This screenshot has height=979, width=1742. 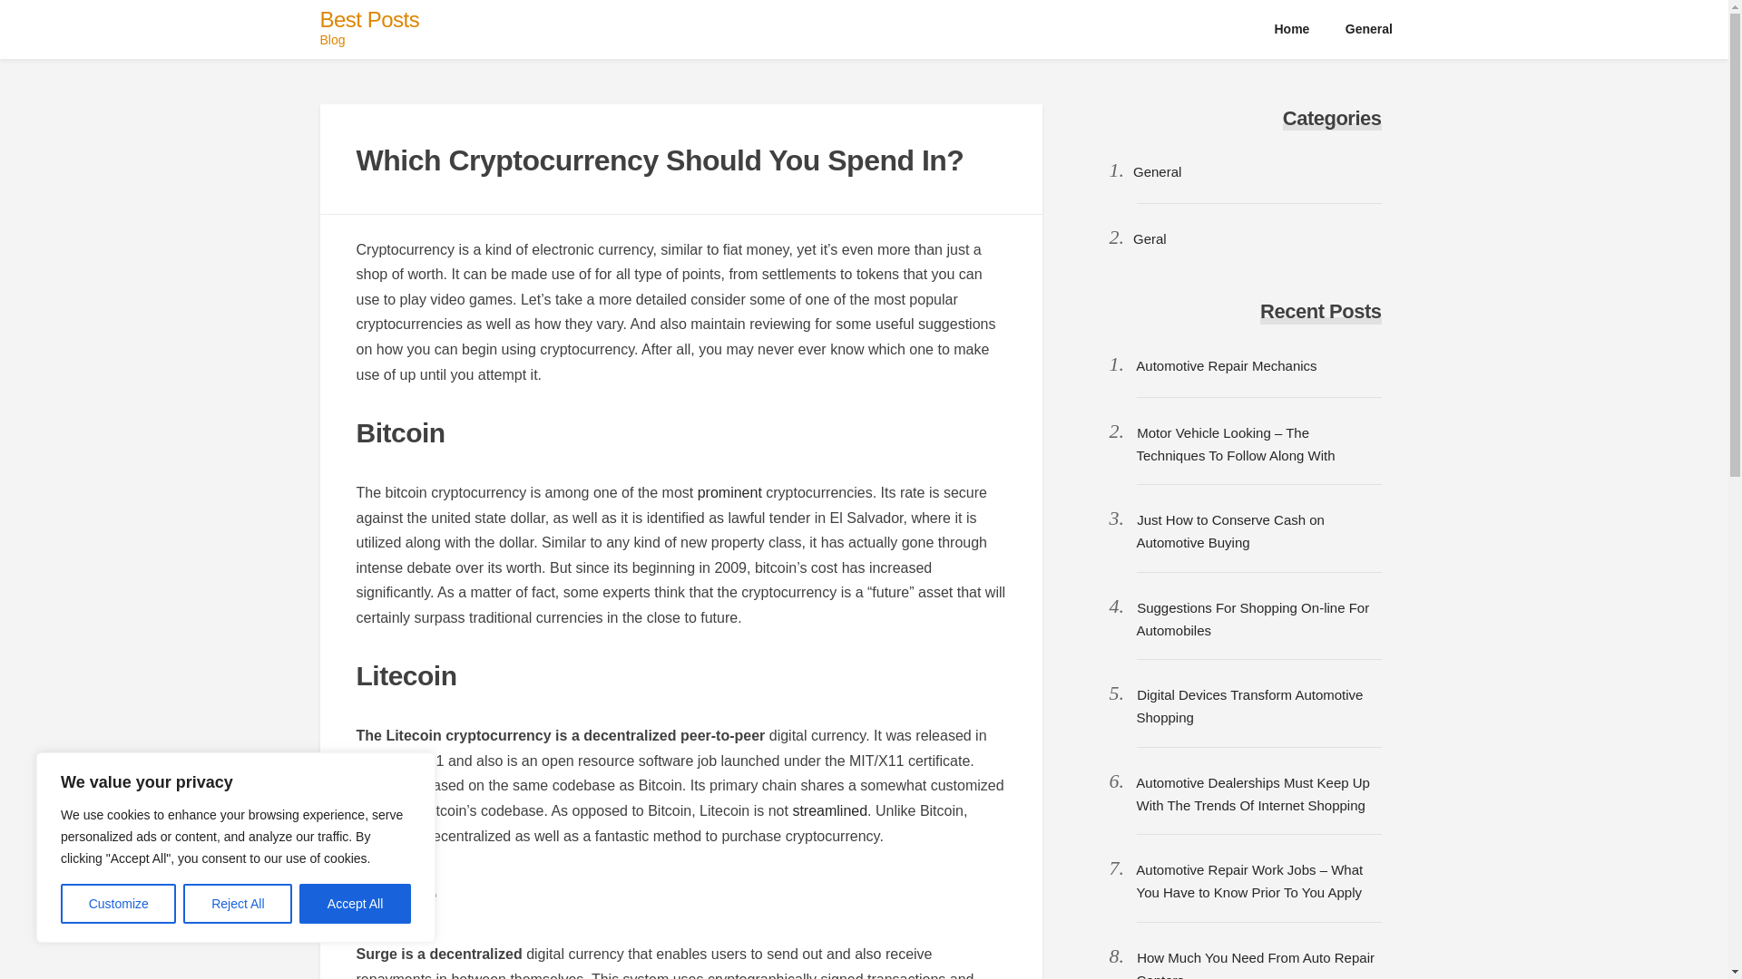 What do you see at coordinates (118, 904) in the screenshot?
I see `Customize` at bounding box center [118, 904].